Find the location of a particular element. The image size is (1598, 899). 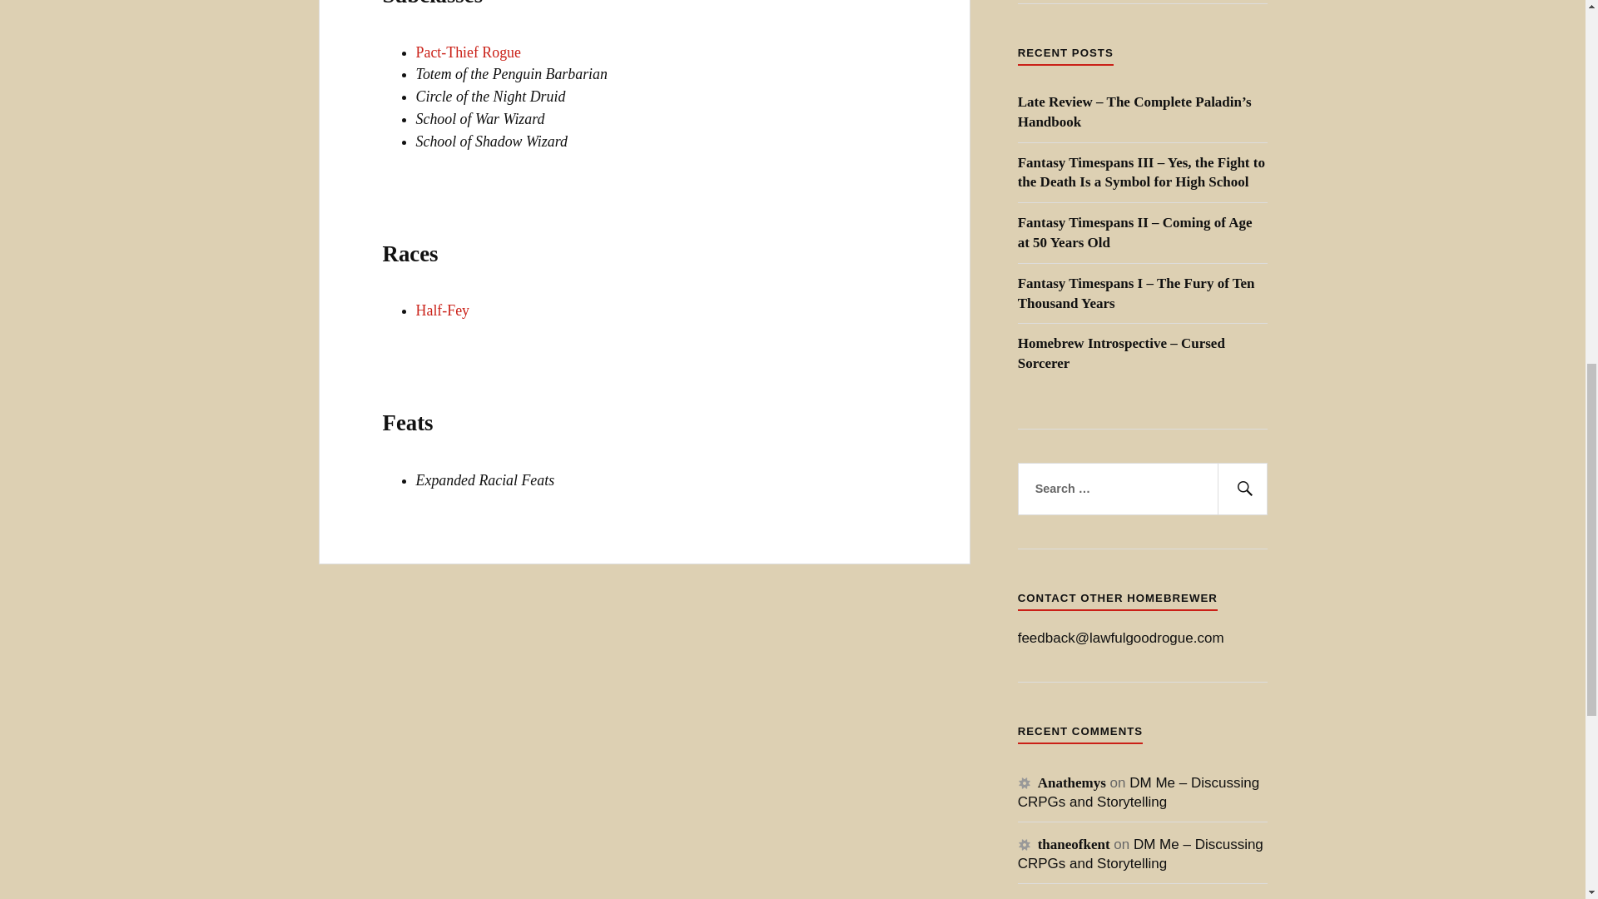

Half-Fey is located at coordinates (443, 310).